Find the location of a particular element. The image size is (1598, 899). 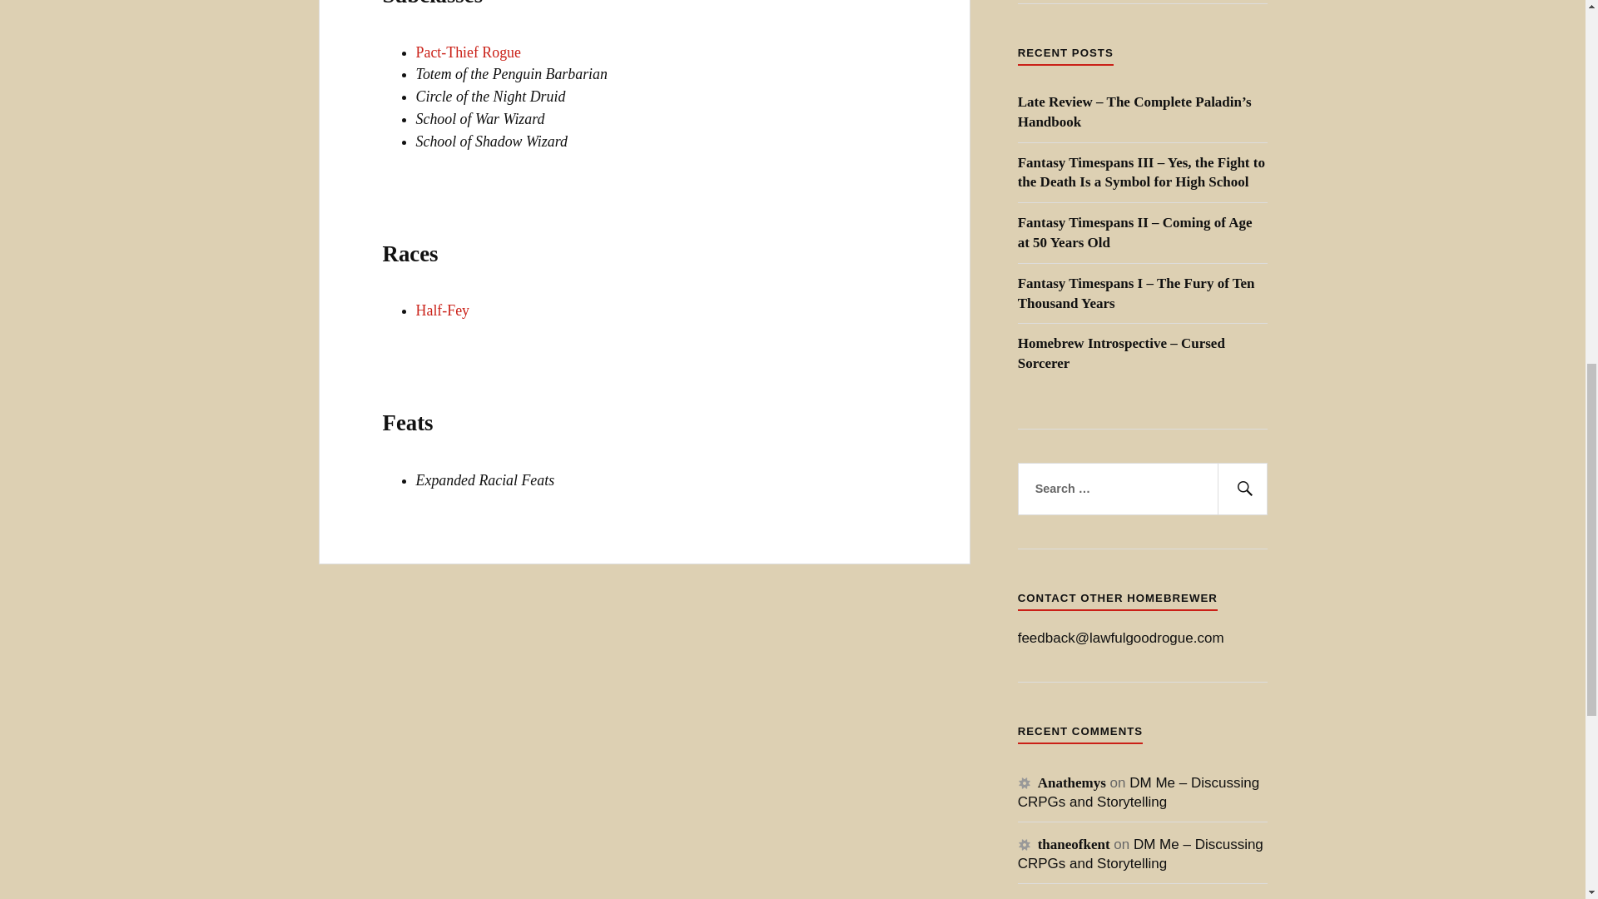

Half-Fey is located at coordinates (443, 310).